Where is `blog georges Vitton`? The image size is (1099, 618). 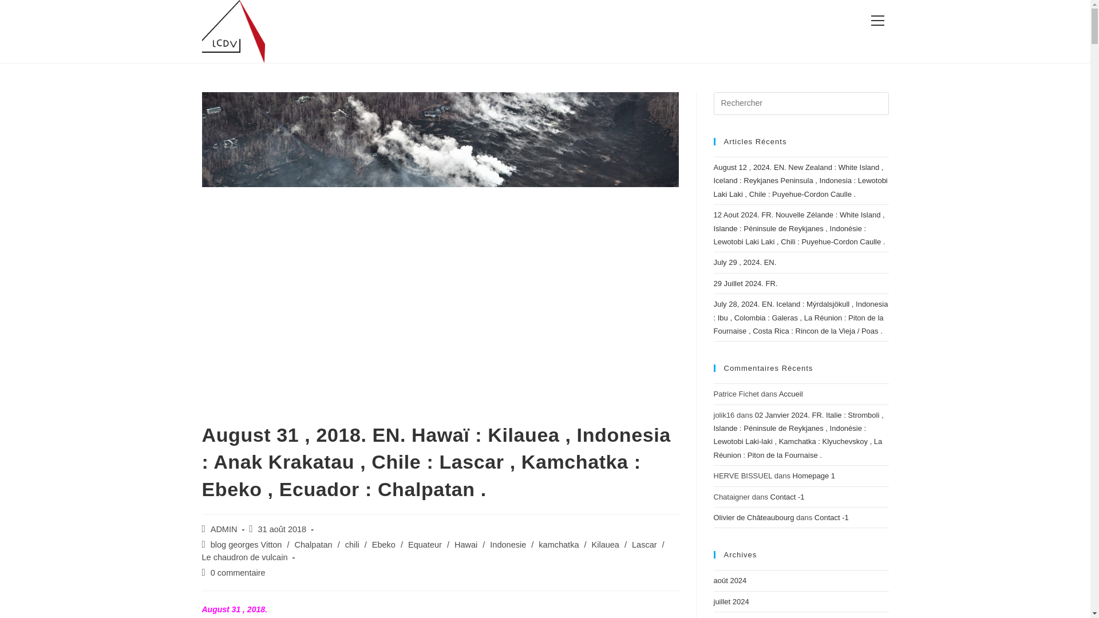 blog georges Vitton is located at coordinates (246, 545).